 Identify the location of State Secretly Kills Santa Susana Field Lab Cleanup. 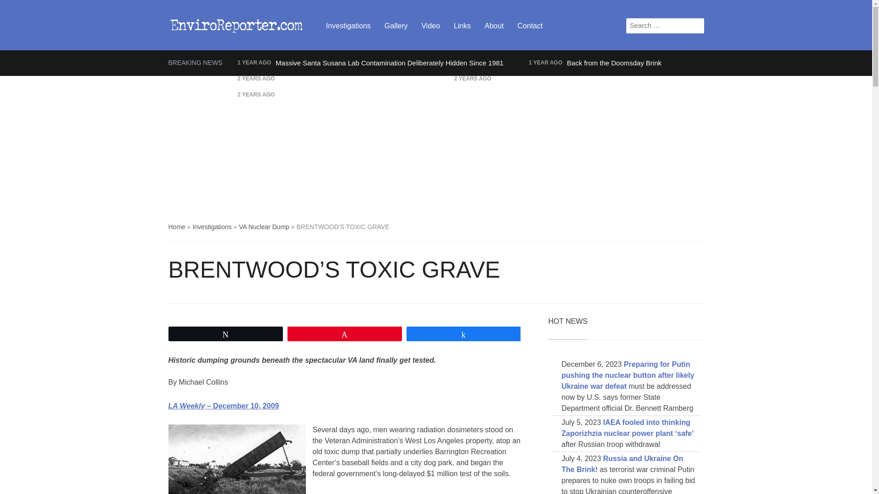
(359, 95).